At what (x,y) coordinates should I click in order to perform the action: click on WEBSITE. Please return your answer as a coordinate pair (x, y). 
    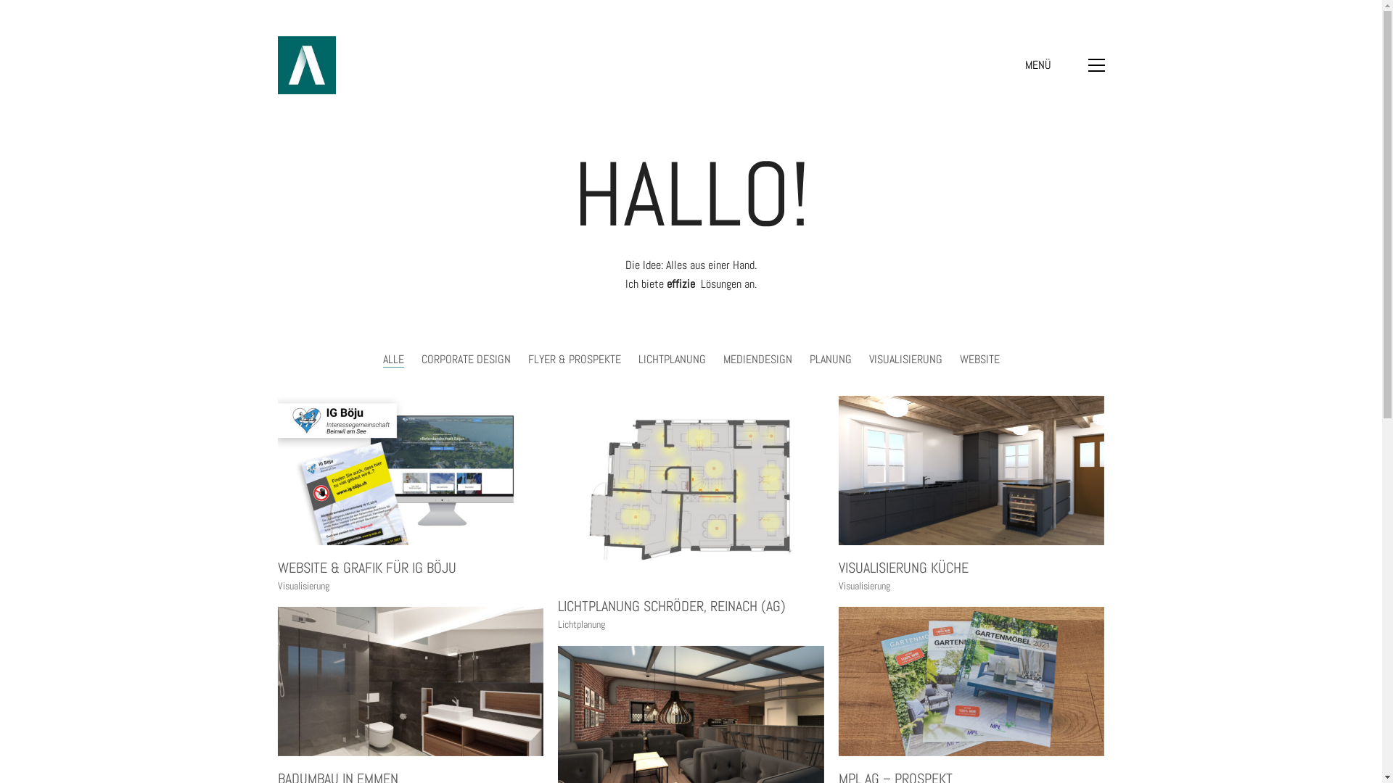
    Looking at the image, I should click on (979, 358).